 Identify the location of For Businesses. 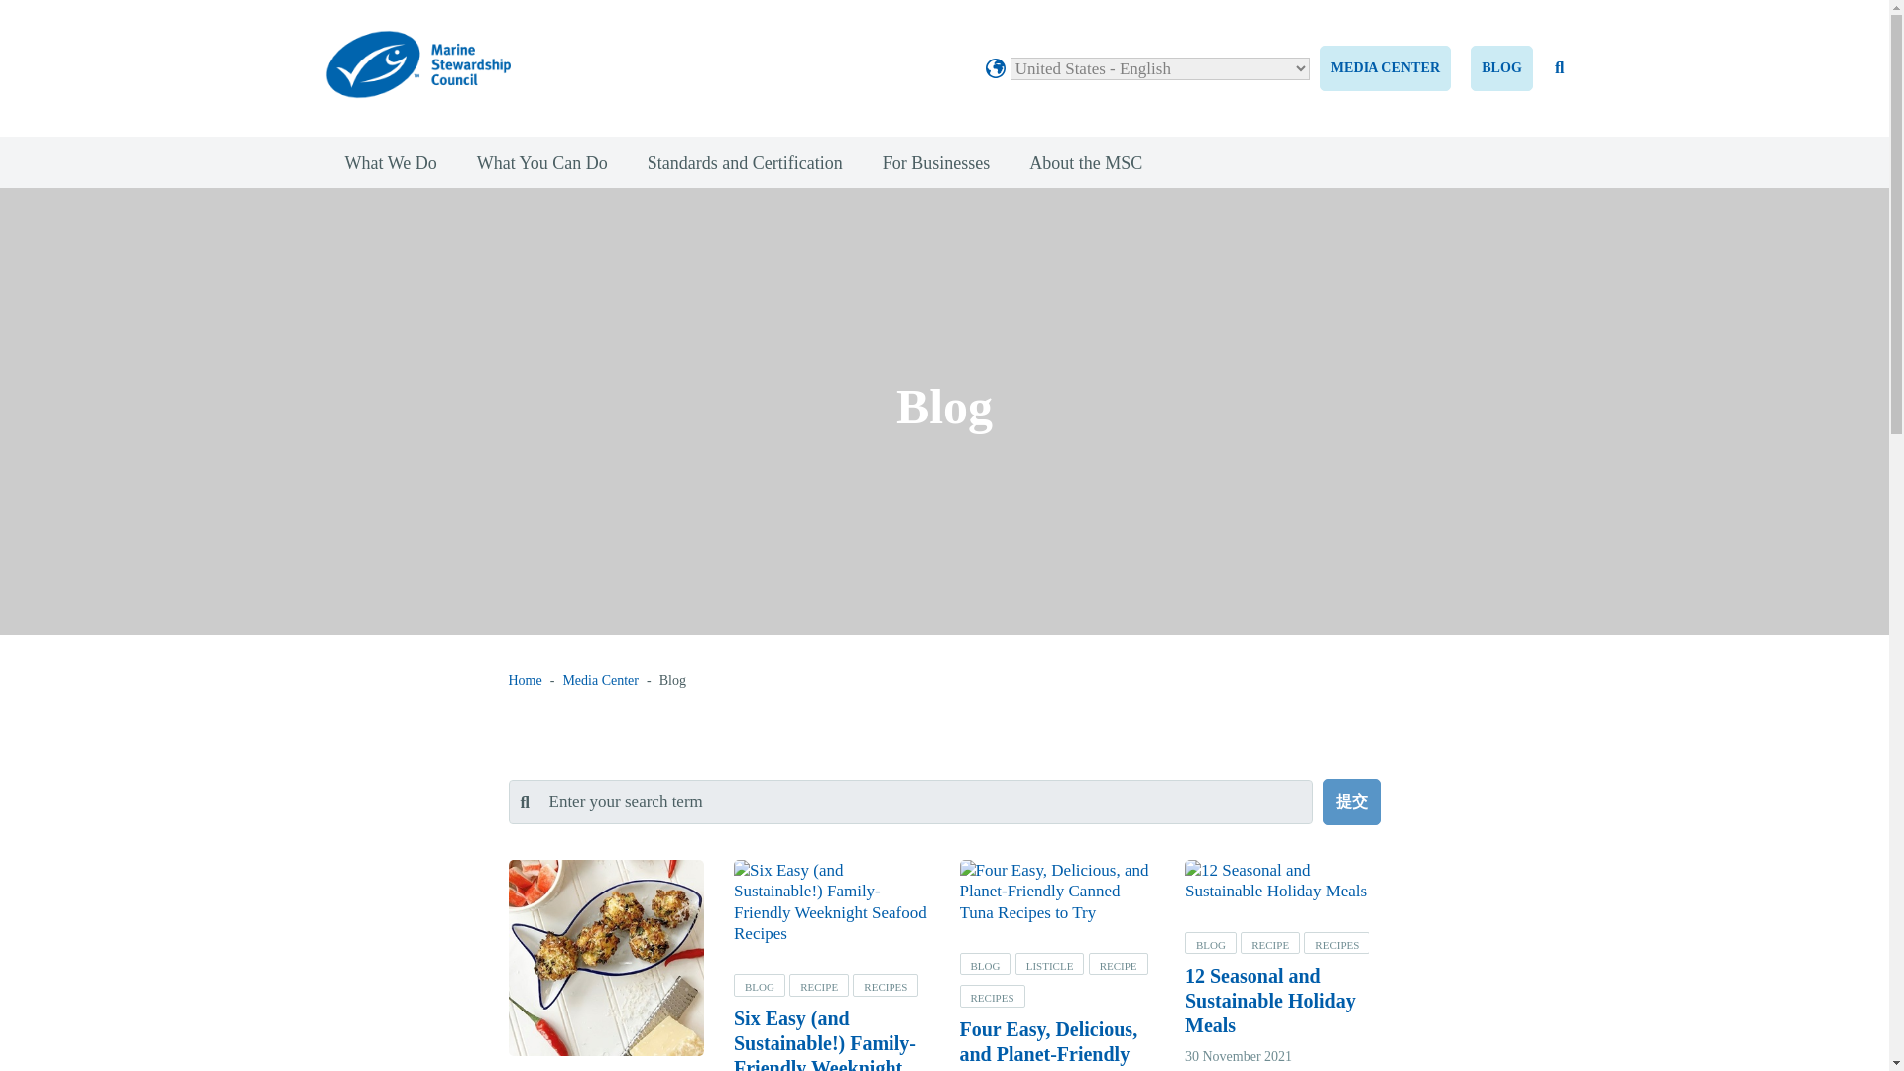
(936, 163).